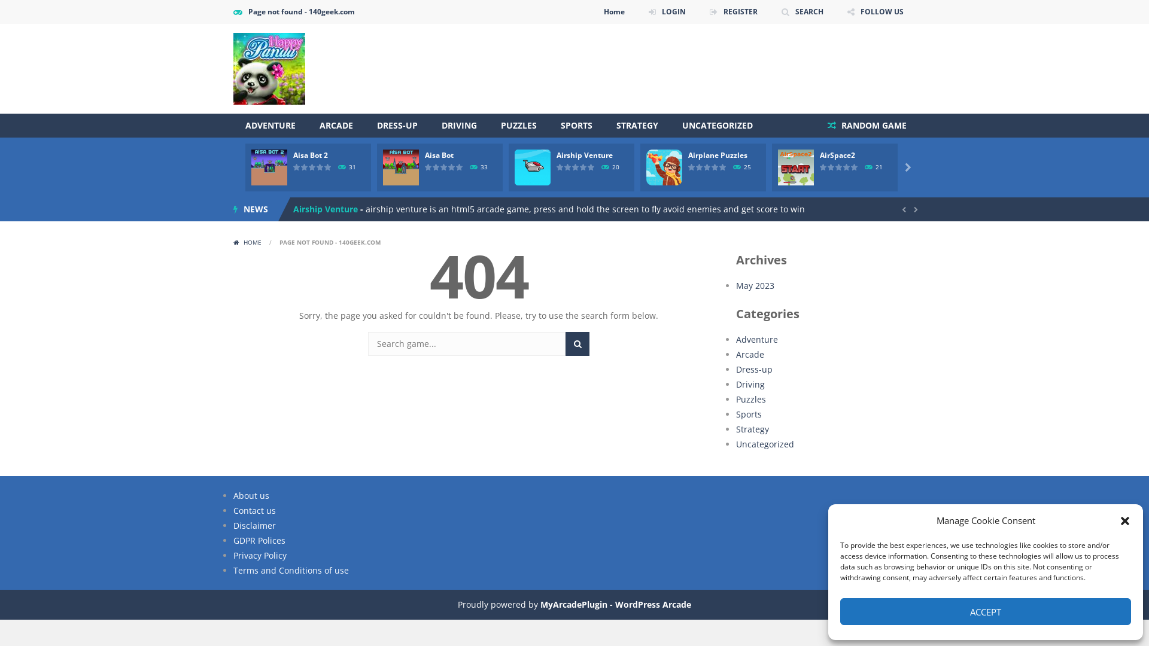 The image size is (1149, 646). What do you see at coordinates (321, 167) in the screenshot?
I see `0 votes, average: 0.00 out of 5` at bounding box center [321, 167].